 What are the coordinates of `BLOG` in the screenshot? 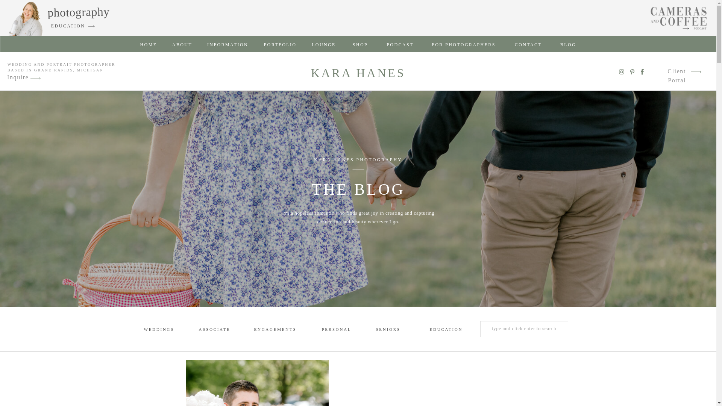 It's located at (568, 44).